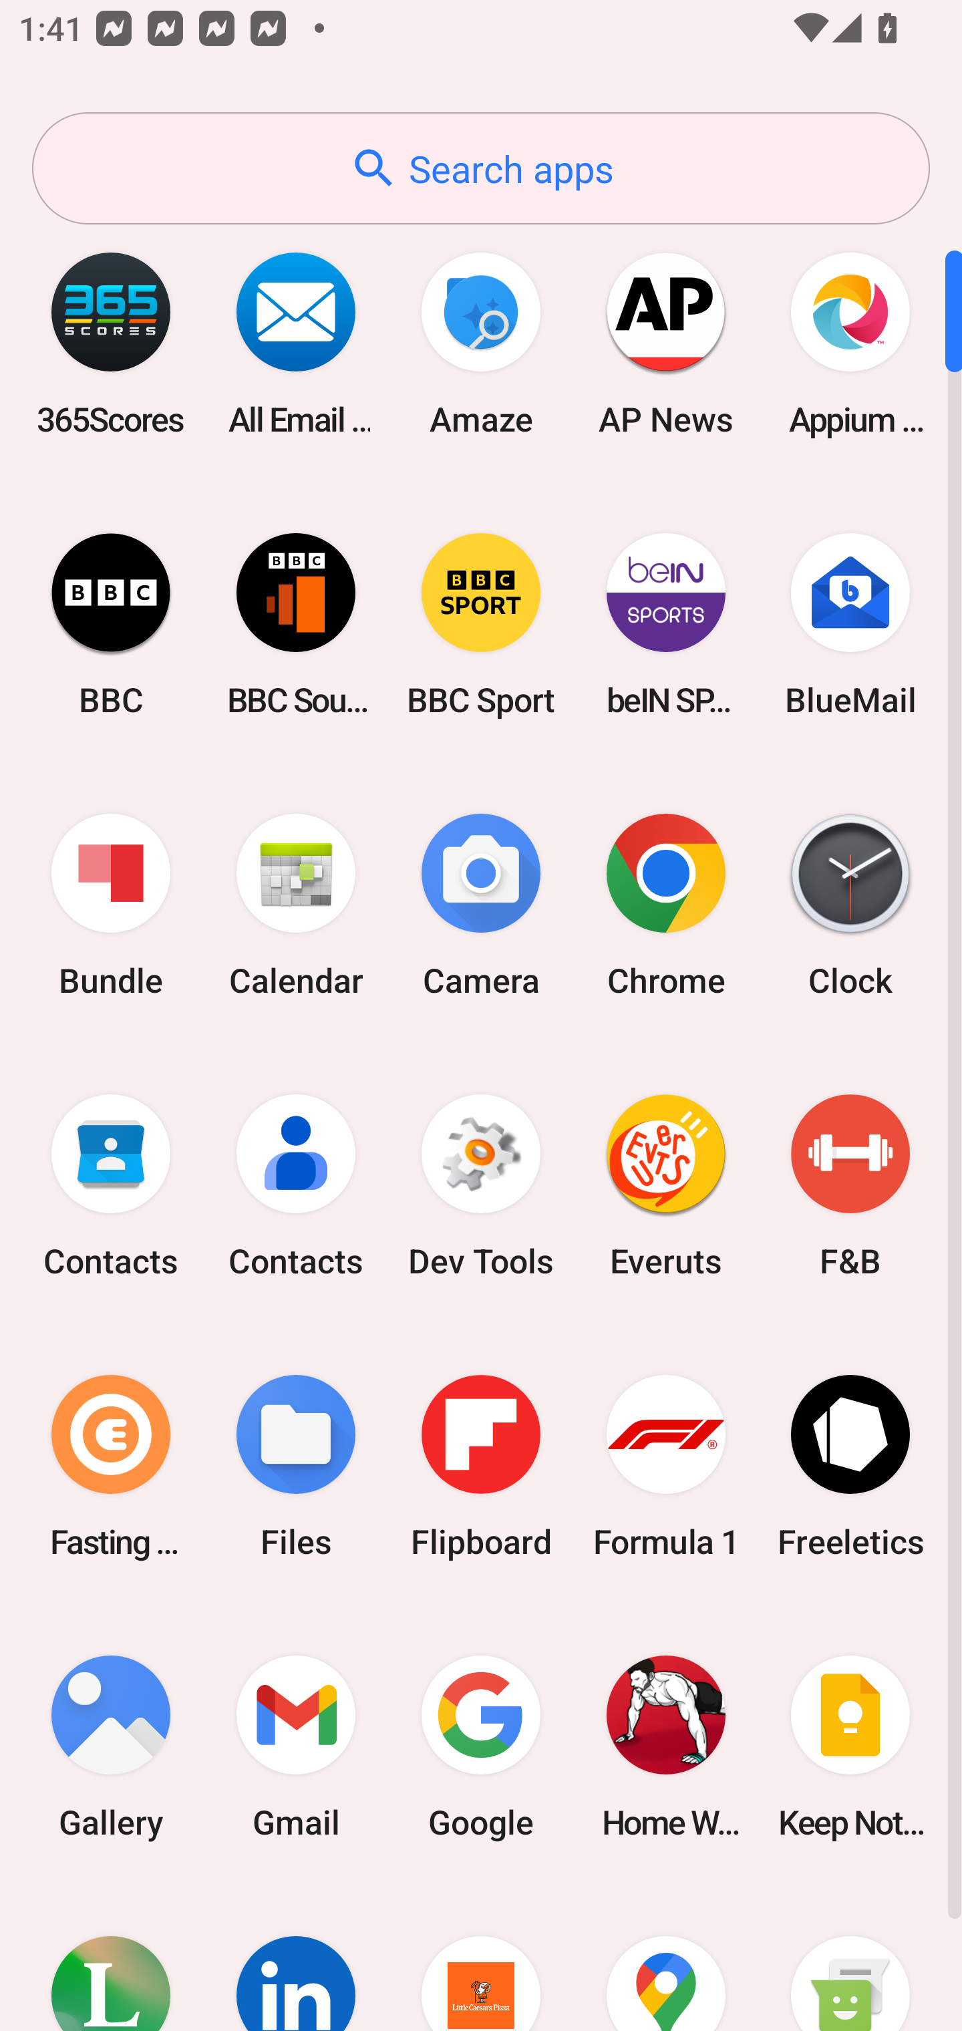 The height and width of the screenshot is (2031, 962). Describe the element at coordinates (850, 624) in the screenshot. I see `BlueMail` at that location.